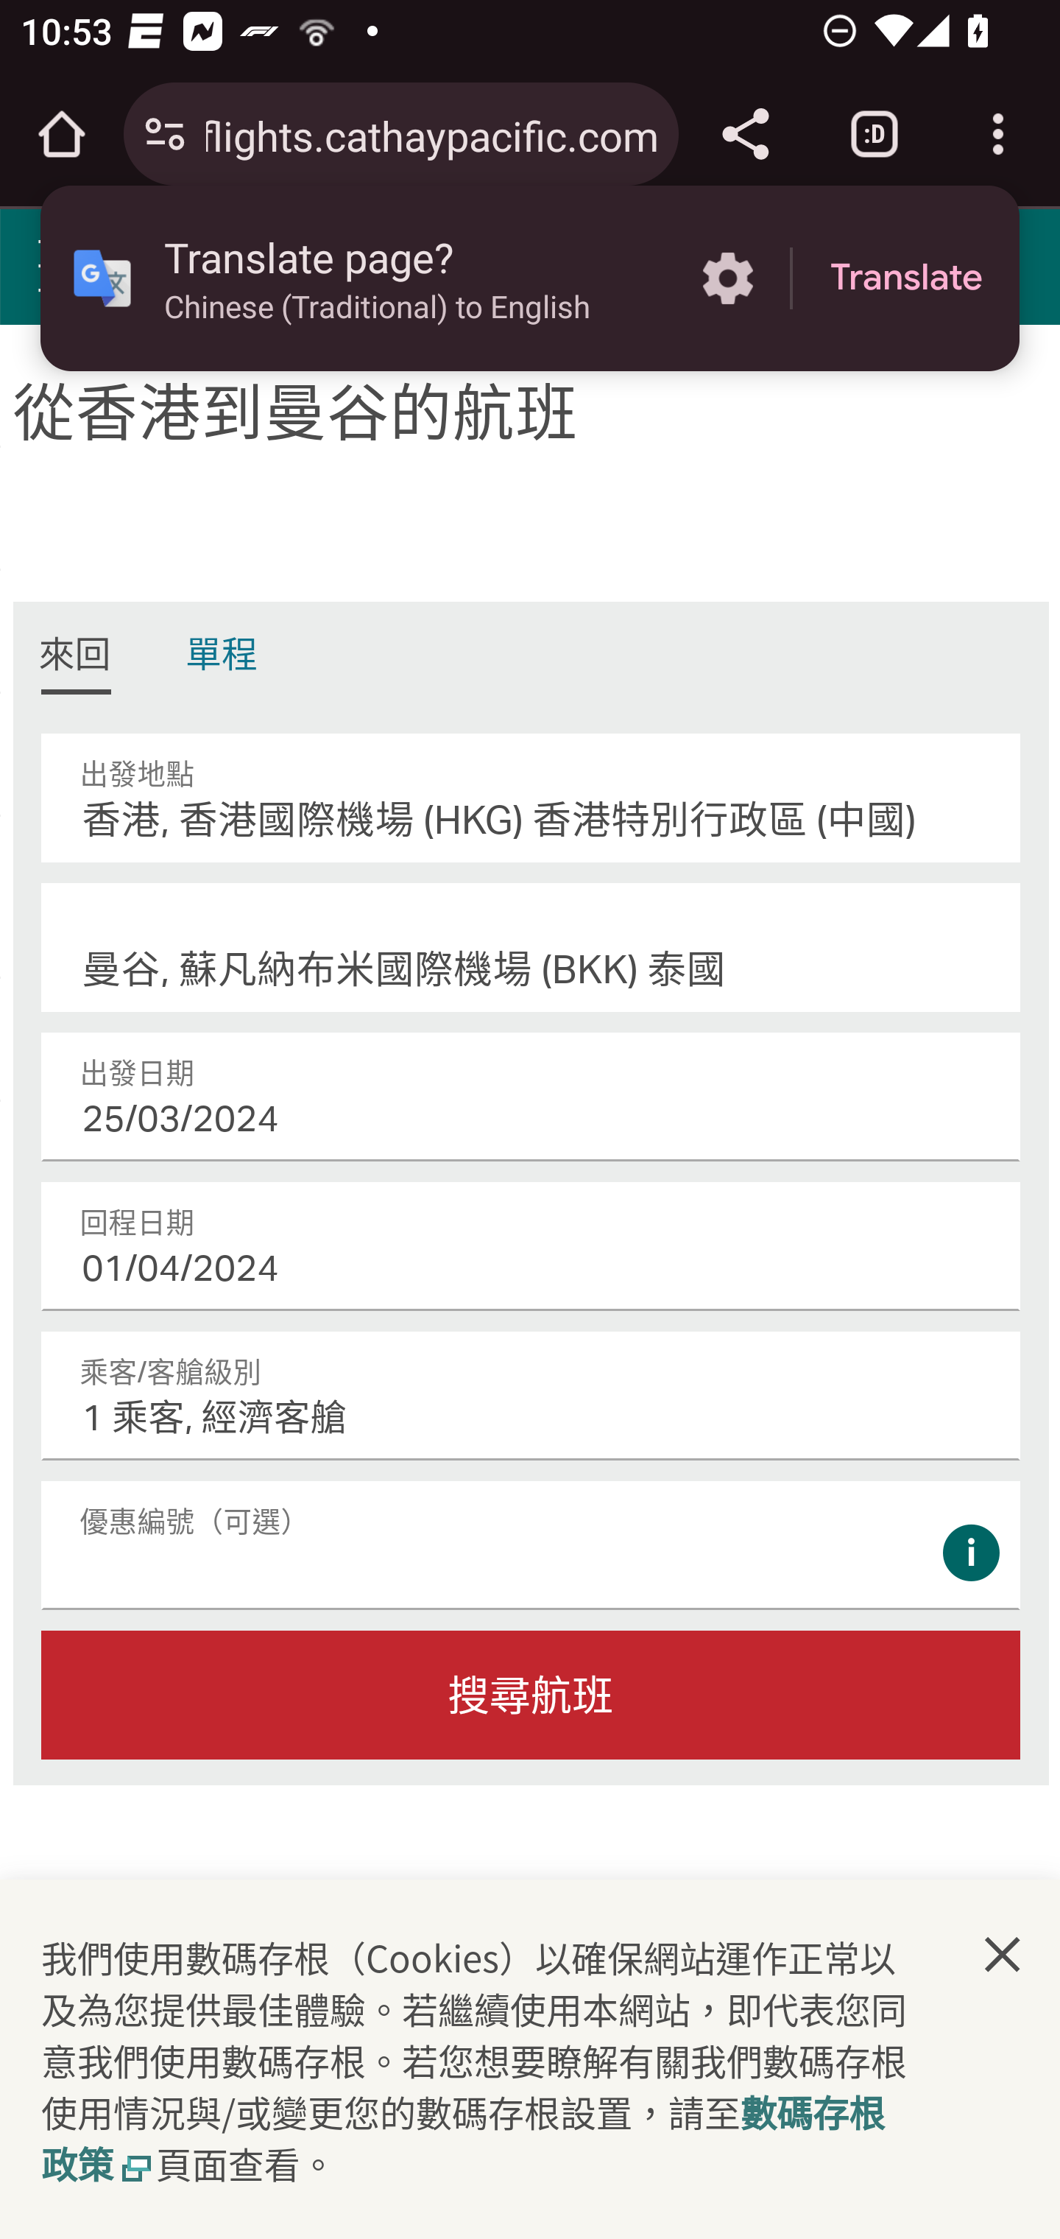  Describe the element at coordinates (998, 134) in the screenshot. I see `Customize and control Google Chrome` at that location.